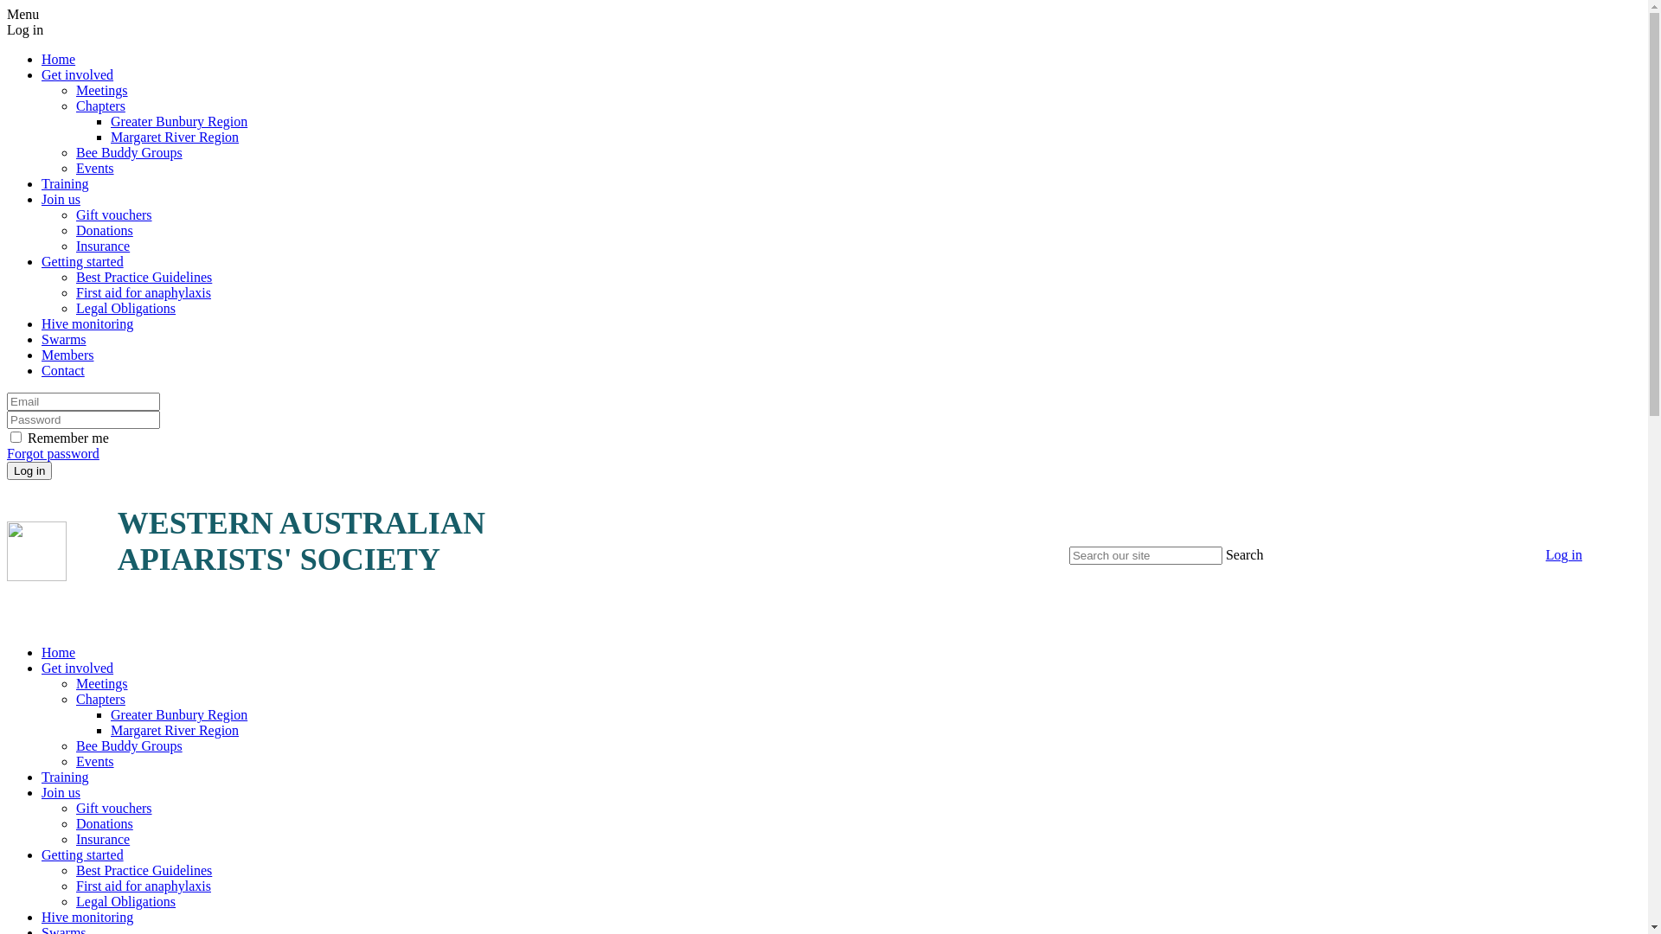 The image size is (1661, 934). Describe the element at coordinates (126, 901) in the screenshot. I see `Legal Obligations` at that location.